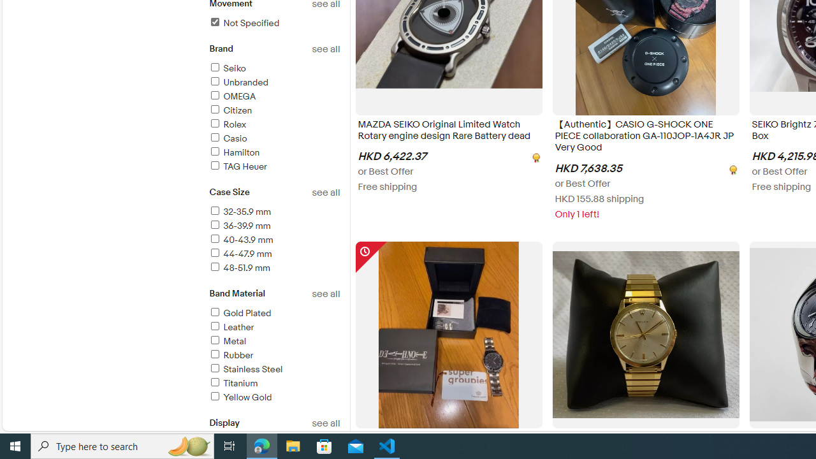 The image size is (816, 459). Describe the element at coordinates (240, 313) in the screenshot. I see `Gold Plated` at that location.